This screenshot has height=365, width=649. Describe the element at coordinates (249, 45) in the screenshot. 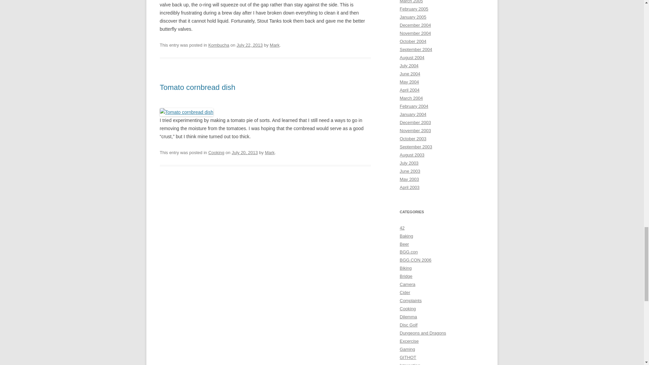

I see `4:22 pm` at that location.